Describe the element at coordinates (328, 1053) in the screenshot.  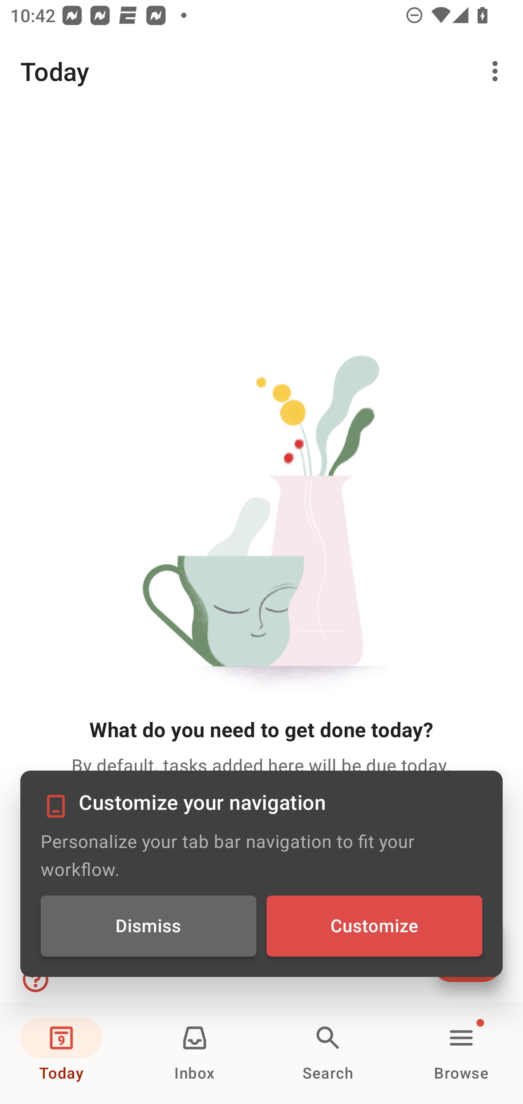
I see `Search` at that location.